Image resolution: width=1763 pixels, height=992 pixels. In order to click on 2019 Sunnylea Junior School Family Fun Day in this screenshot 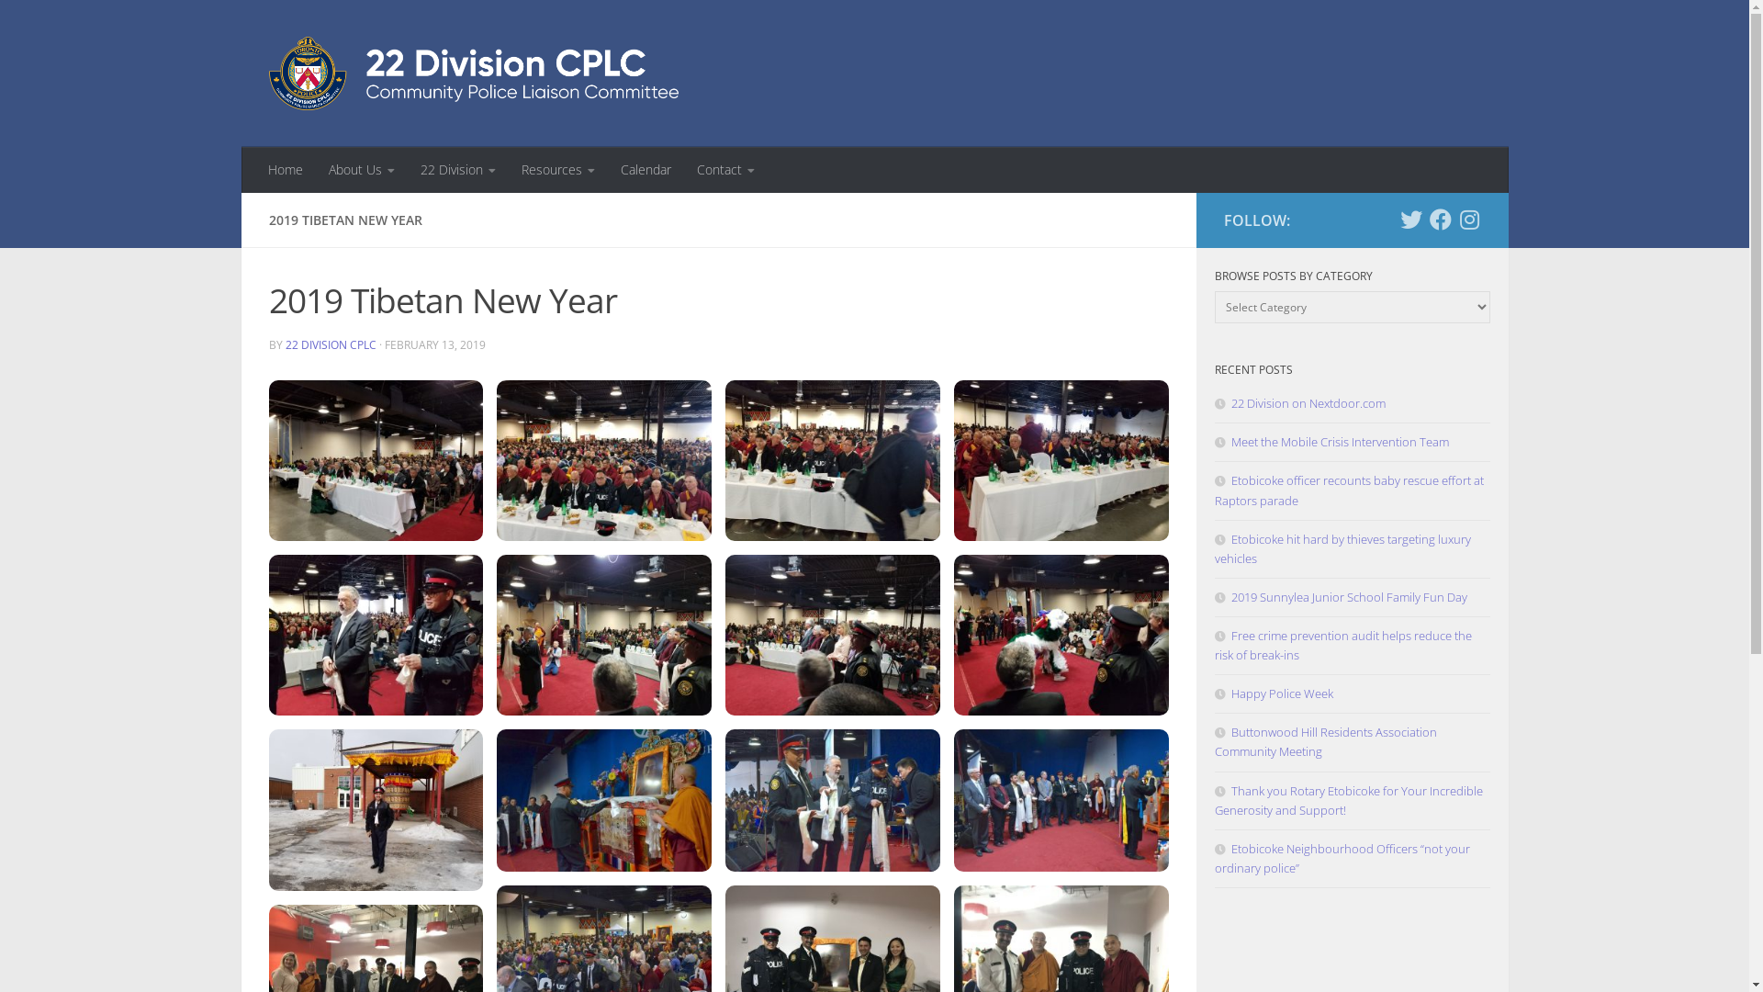, I will do `click(1341, 597)`.